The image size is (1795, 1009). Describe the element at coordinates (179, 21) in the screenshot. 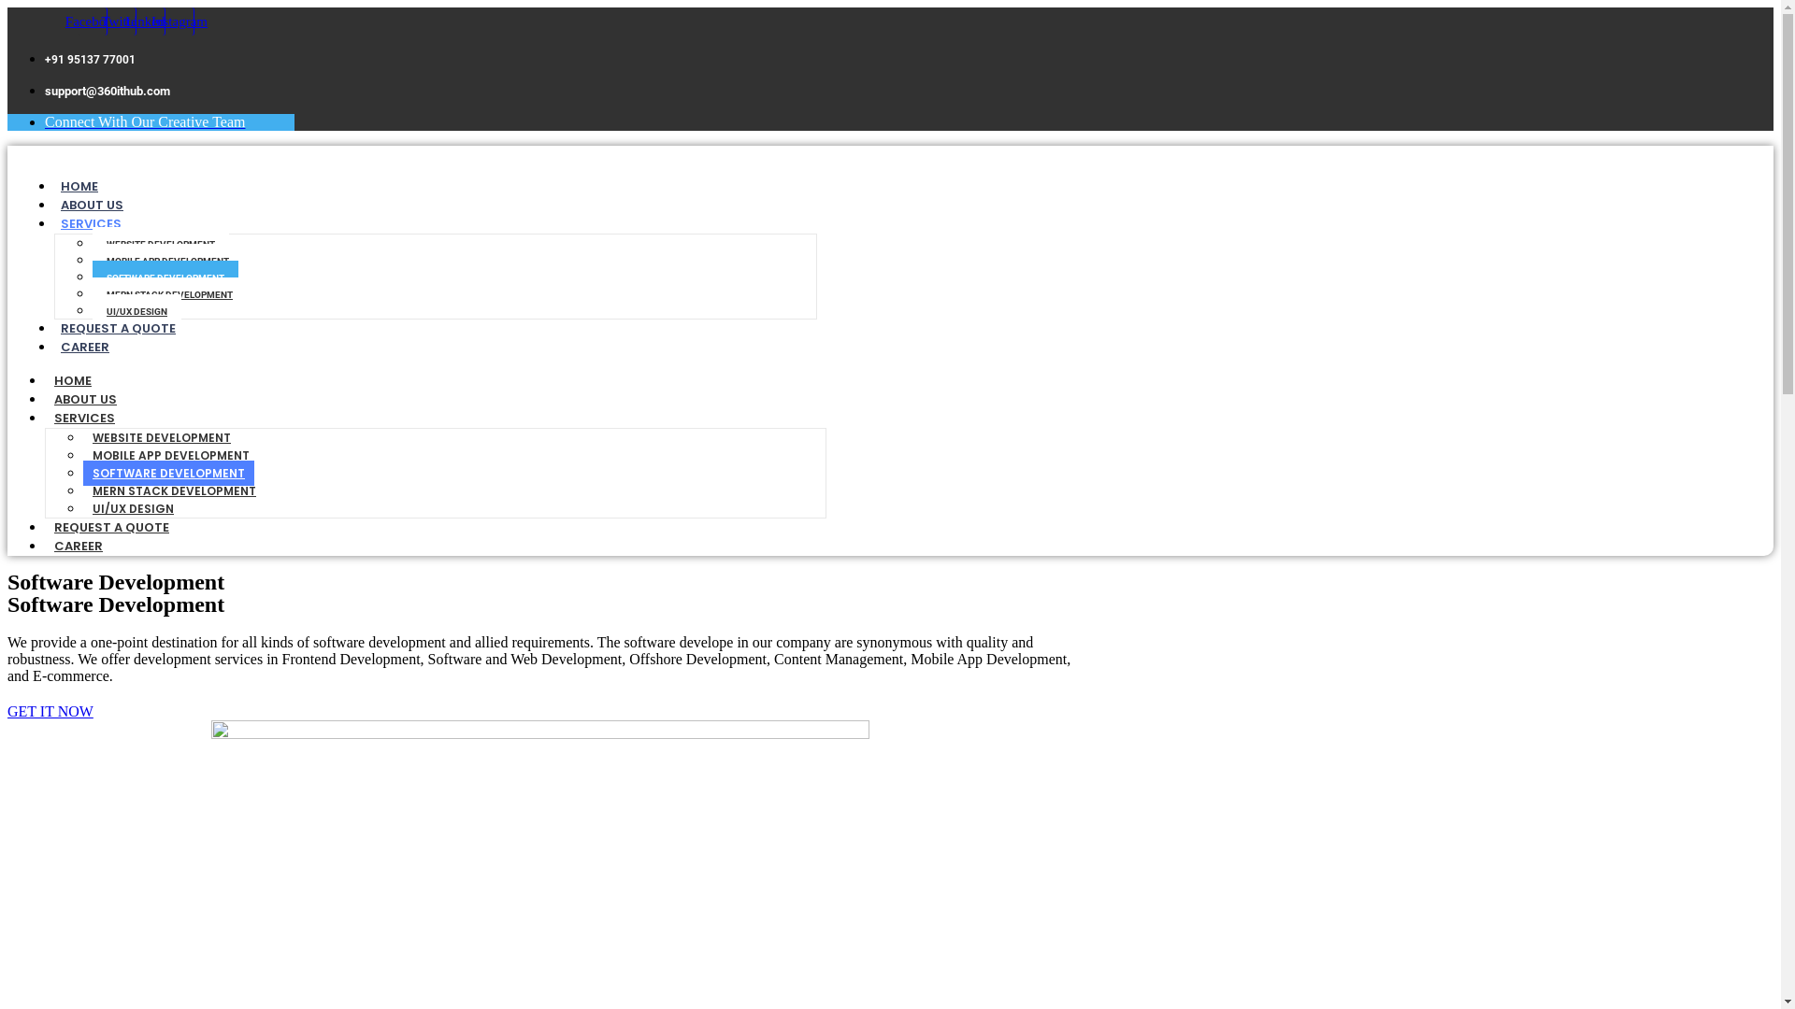

I see `Instagram` at that location.